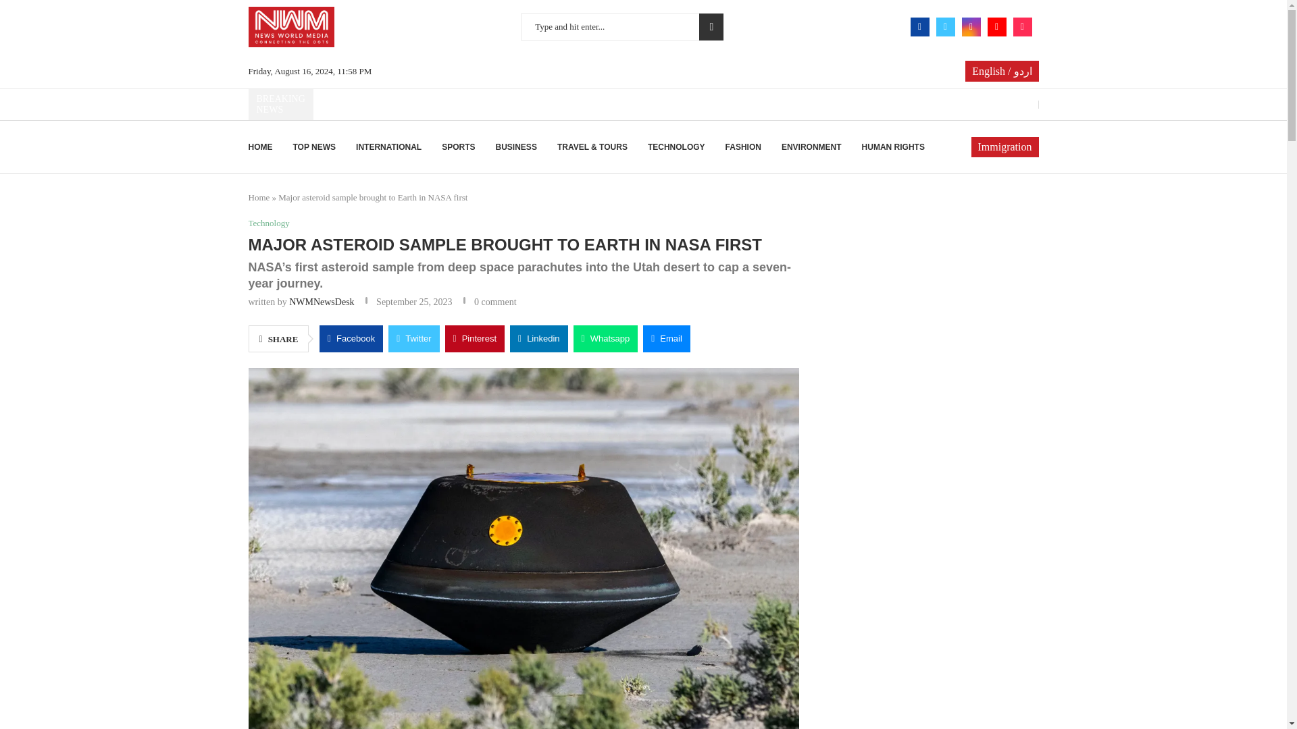 This screenshot has height=729, width=1297. Describe the element at coordinates (388, 147) in the screenshot. I see `INTERNATIONAL` at that location.